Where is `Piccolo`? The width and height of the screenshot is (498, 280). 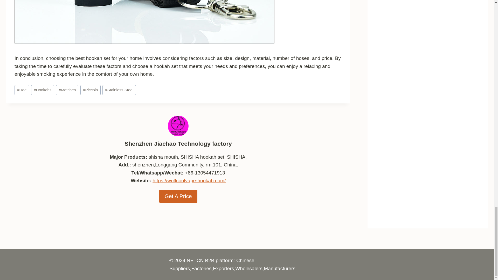 Piccolo is located at coordinates (90, 90).